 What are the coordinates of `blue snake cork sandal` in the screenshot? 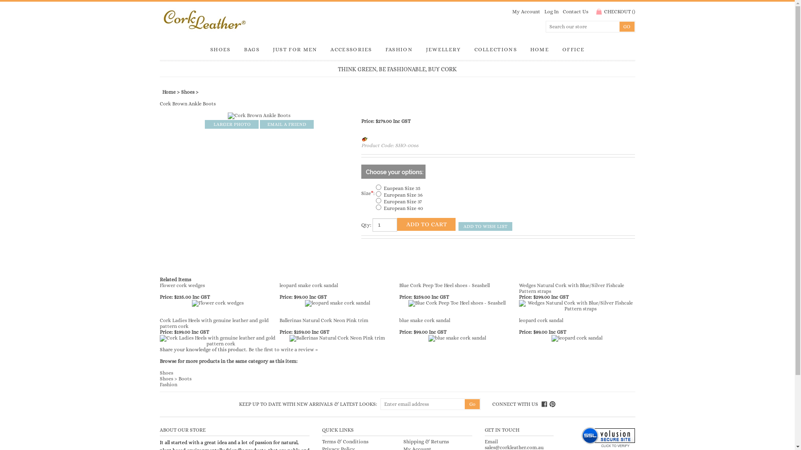 It's located at (457, 338).